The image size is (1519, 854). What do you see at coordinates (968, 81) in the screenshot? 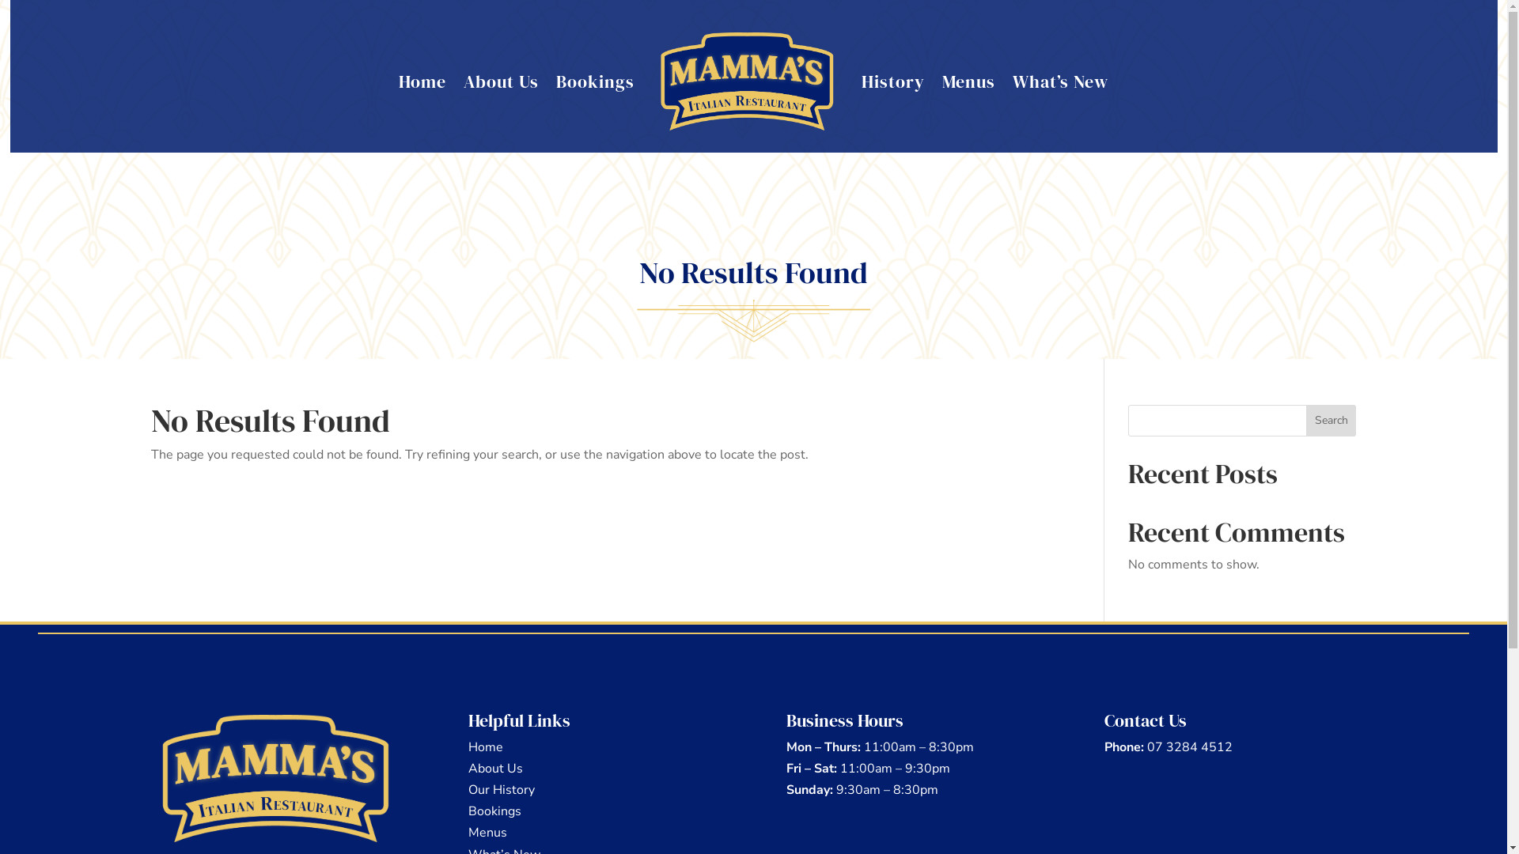
I see `Menus` at bounding box center [968, 81].